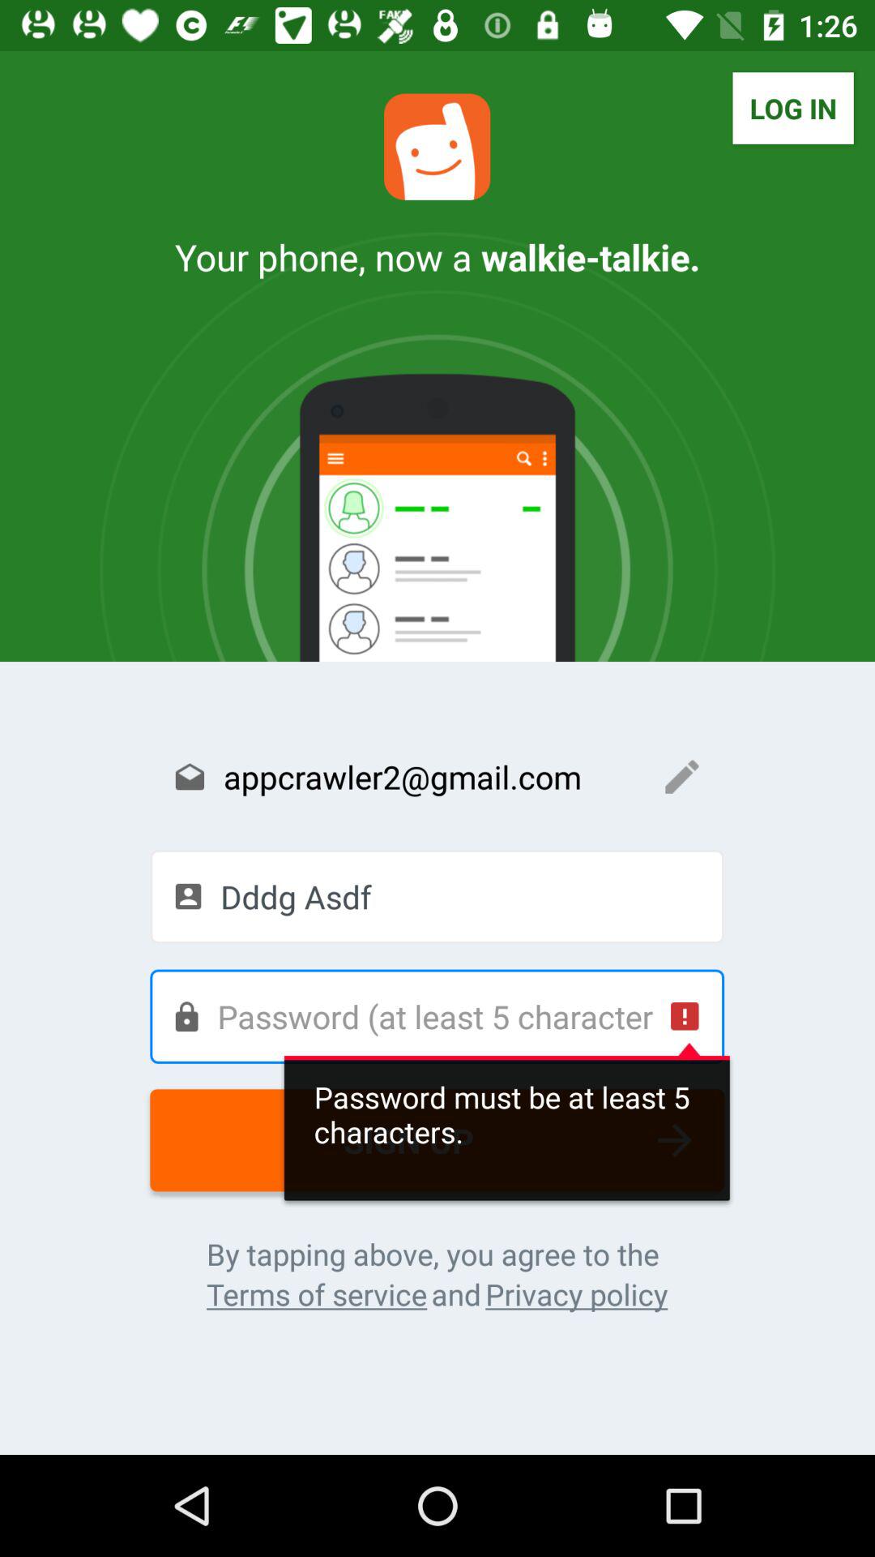 The image size is (875, 1557). I want to click on launch the terms of service, so click(316, 1294).